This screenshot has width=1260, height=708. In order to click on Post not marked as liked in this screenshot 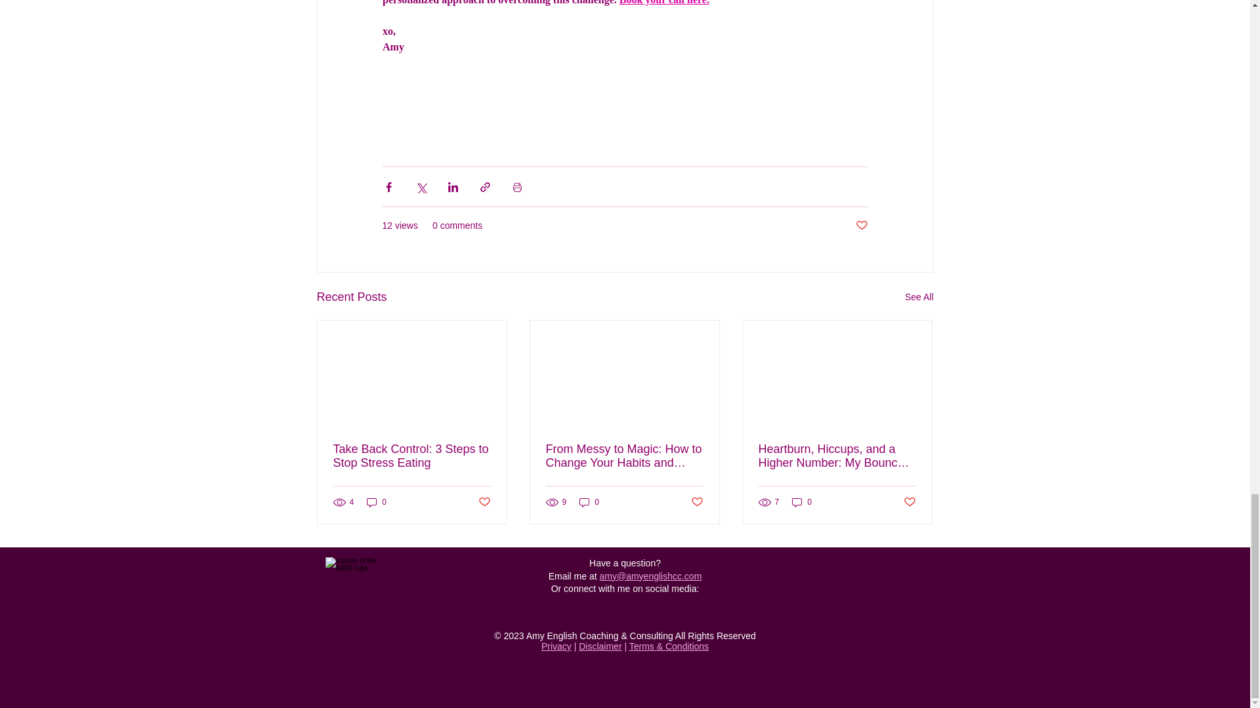, I will do `click(861, 226)`.